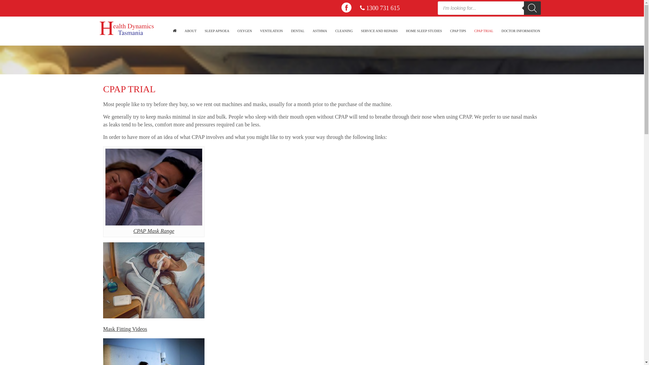 The height and width of the screenshot is (365, 649). I want to click on Facebook, so click(346, 7).